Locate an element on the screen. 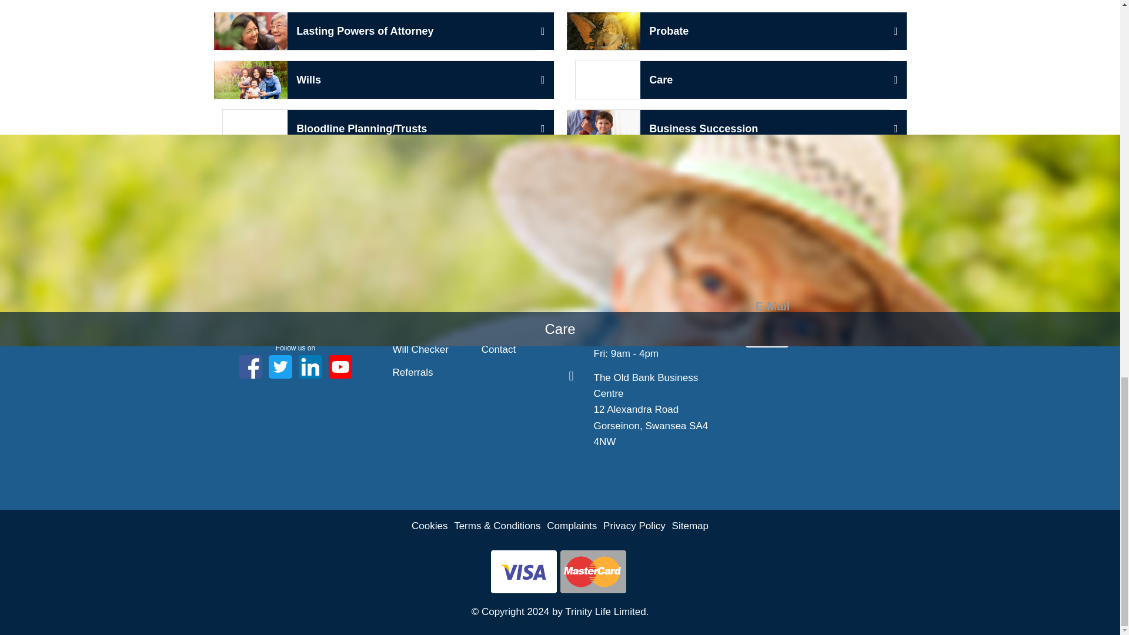 This screenshot has height=635, width=1129. Lasting Powers of Attorney is located at coordinates (295, 290).